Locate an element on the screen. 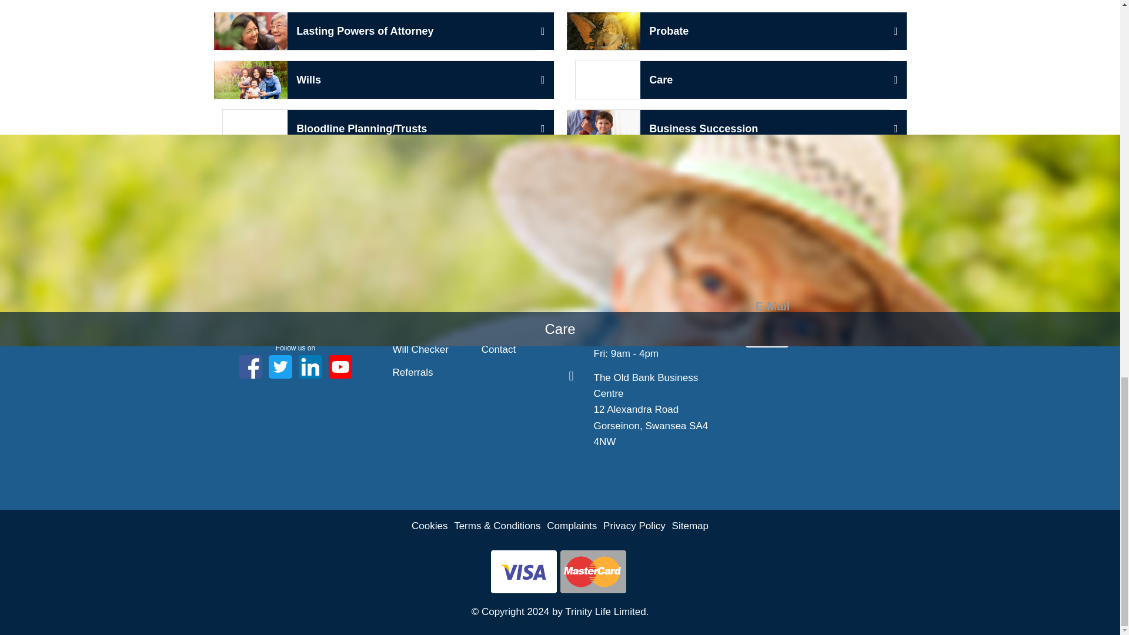 This screenshot has height=635, width=1129. Lasting Powers of Attorney is located at coordinates (295, 290).